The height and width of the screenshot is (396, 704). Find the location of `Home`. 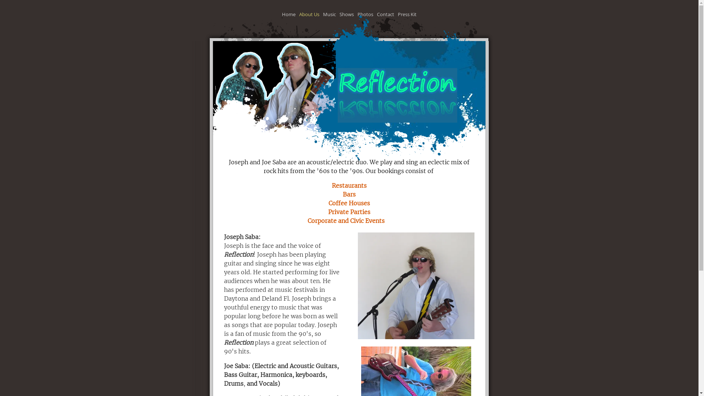

Home is located at coordinates (289, 15).